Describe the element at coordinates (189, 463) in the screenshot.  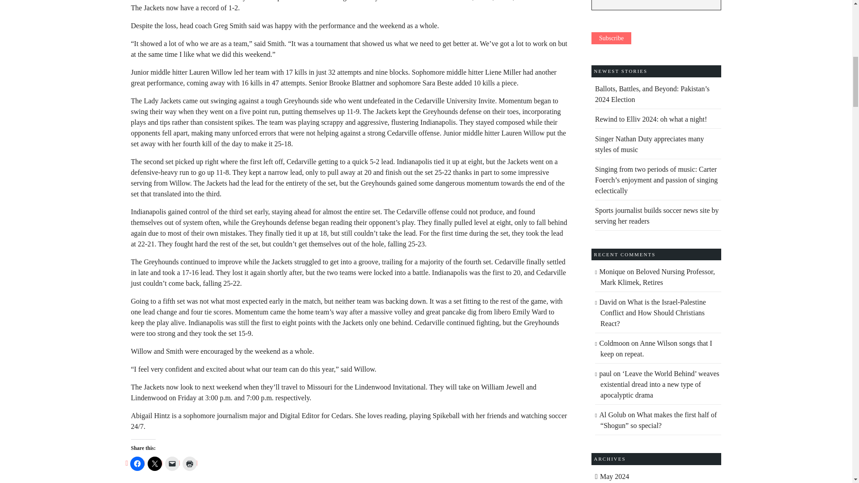
I see `Click to print` at that location.